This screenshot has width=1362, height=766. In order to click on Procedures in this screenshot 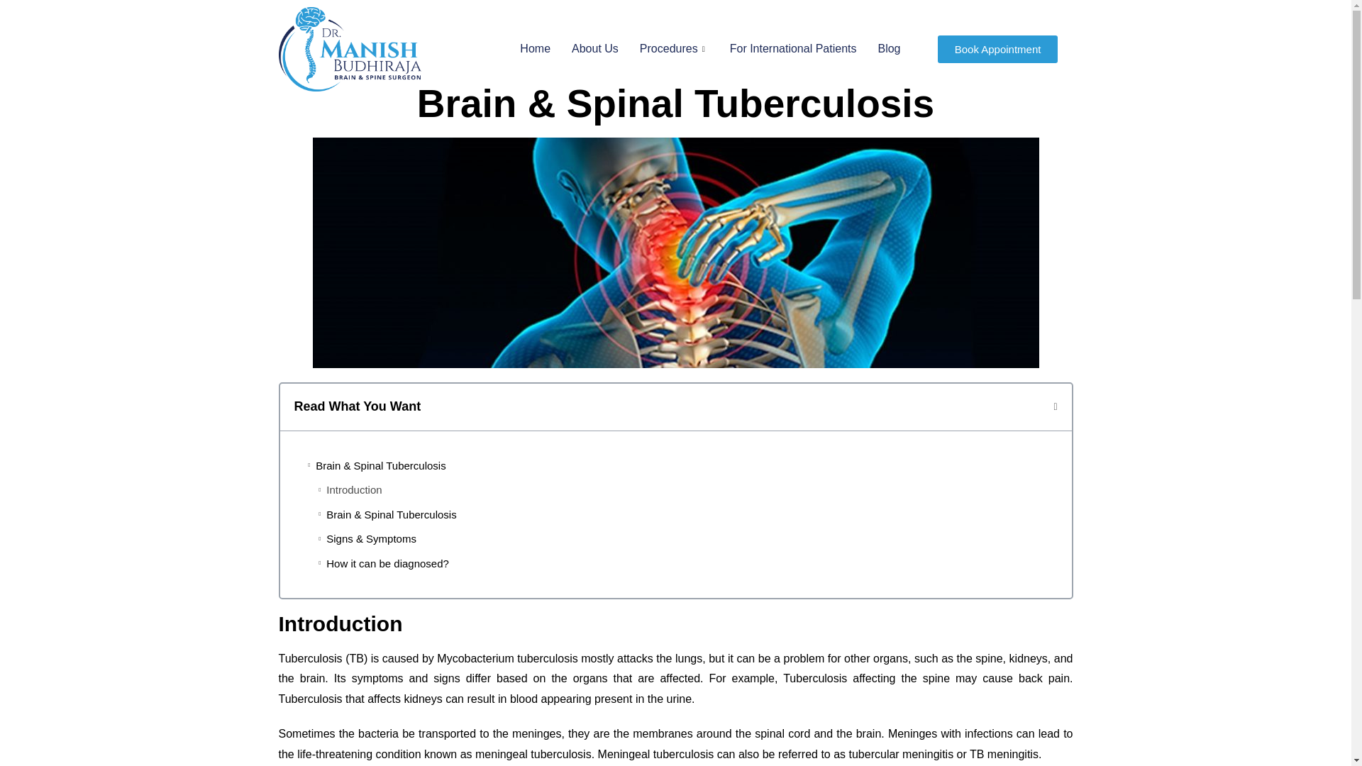, I will do `click(674, 13)`.